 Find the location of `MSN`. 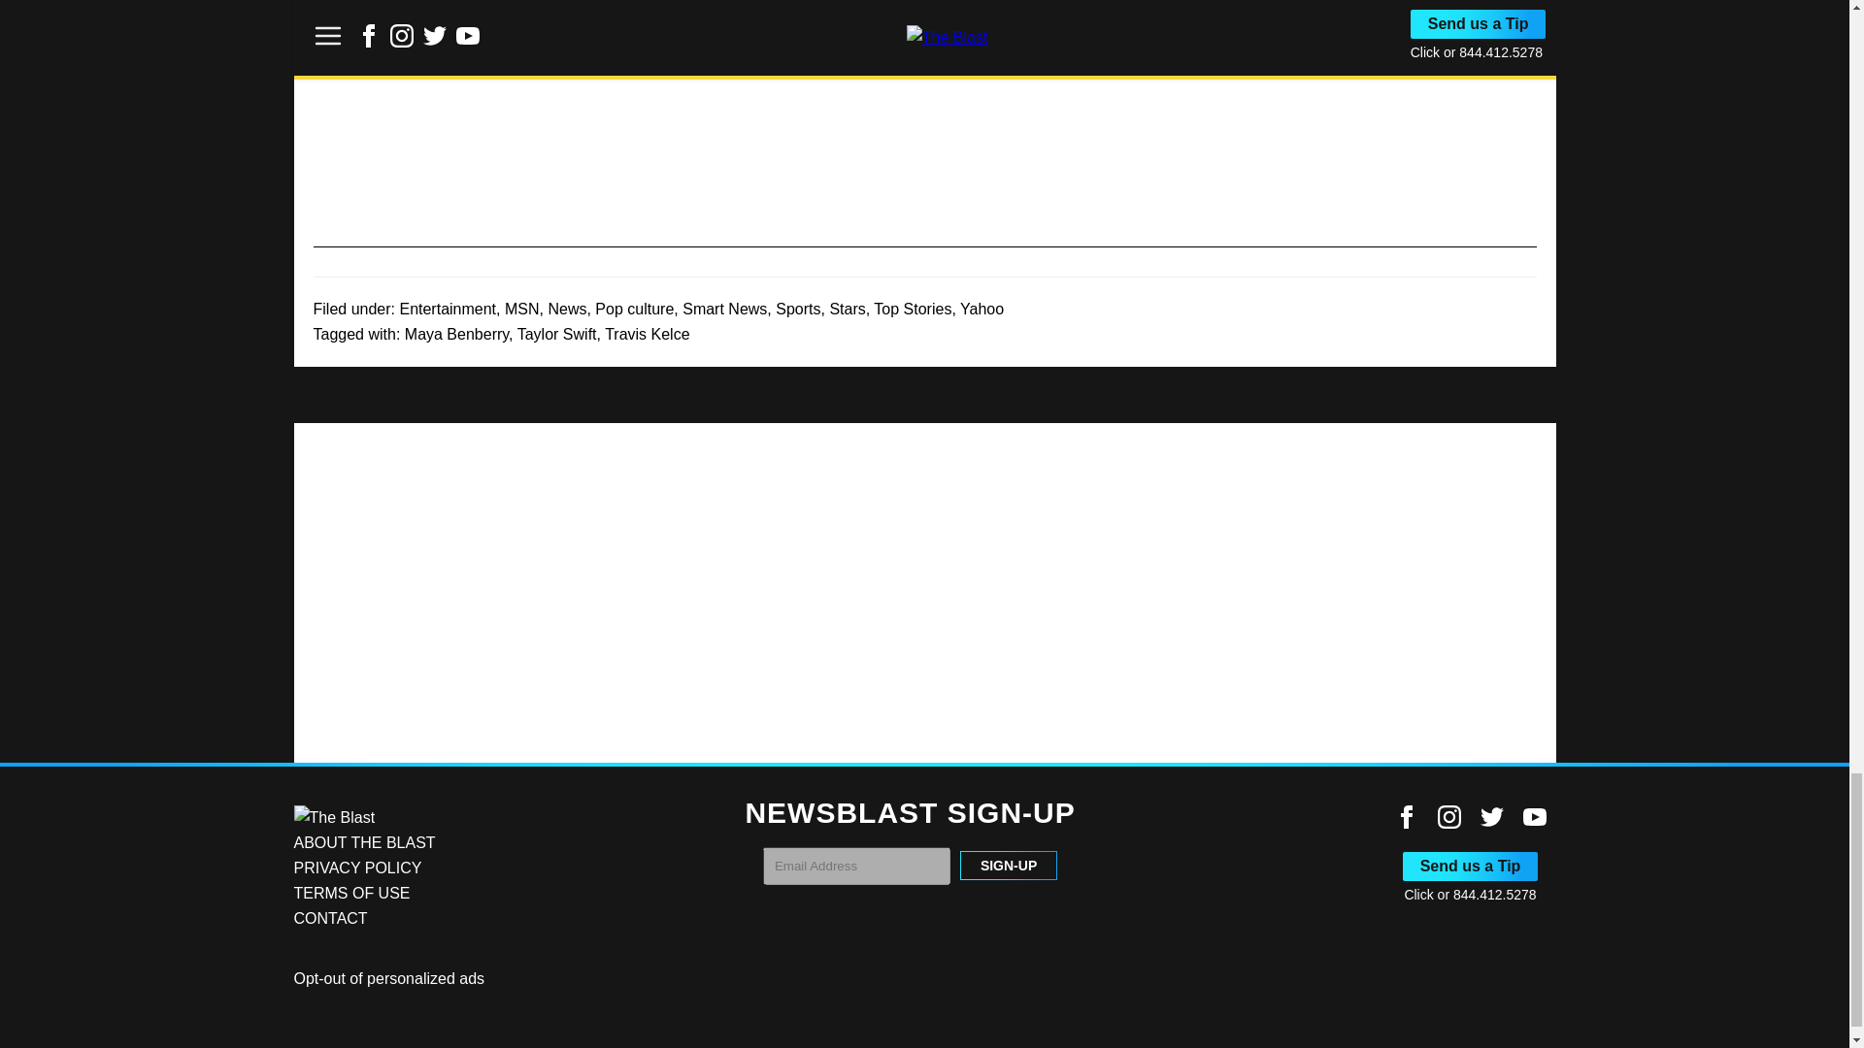

MSN is located at coordinates (522, 309).